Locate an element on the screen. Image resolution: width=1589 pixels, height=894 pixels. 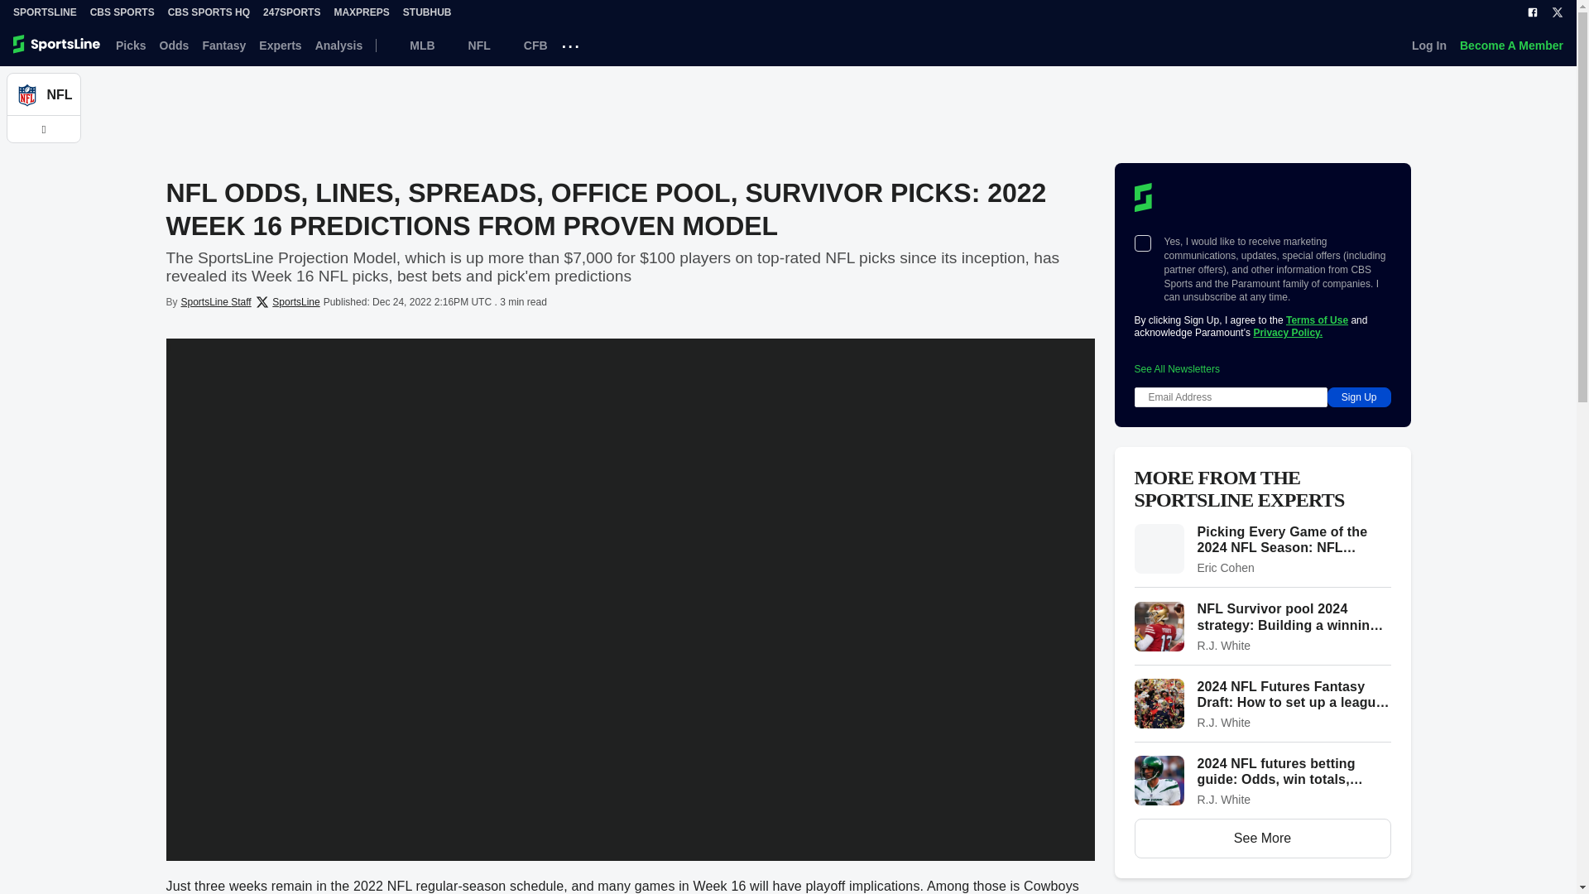
CFB is located at coordinates (526, 45).